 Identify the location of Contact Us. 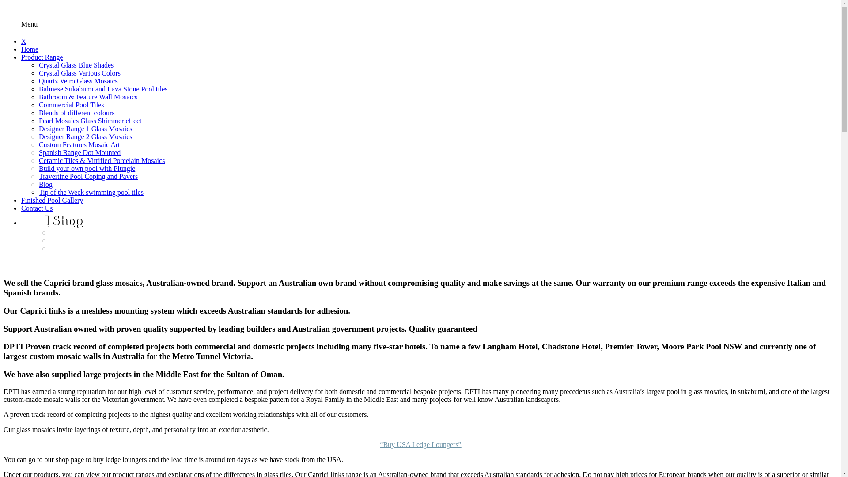
(37, 208).